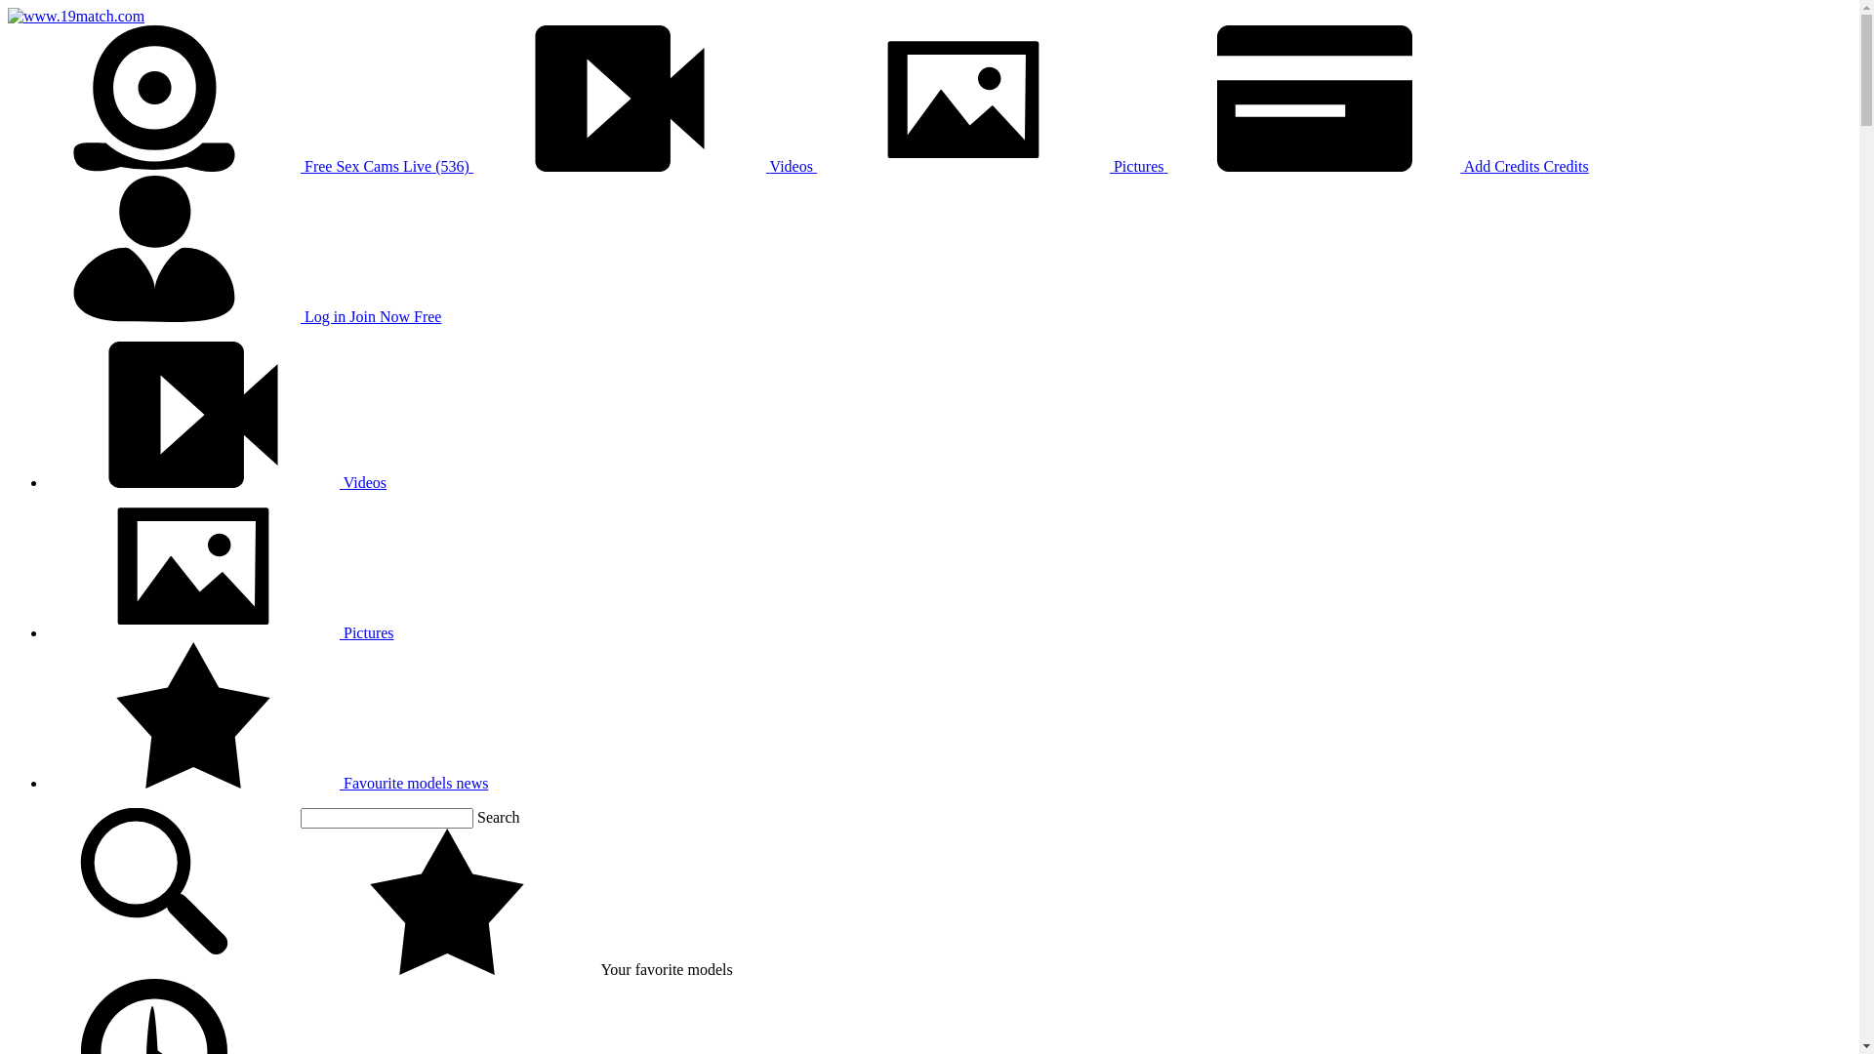 This screenshot has width=1874, height=1054. I want to click on Add Credits Credits, so click(1378, 166).